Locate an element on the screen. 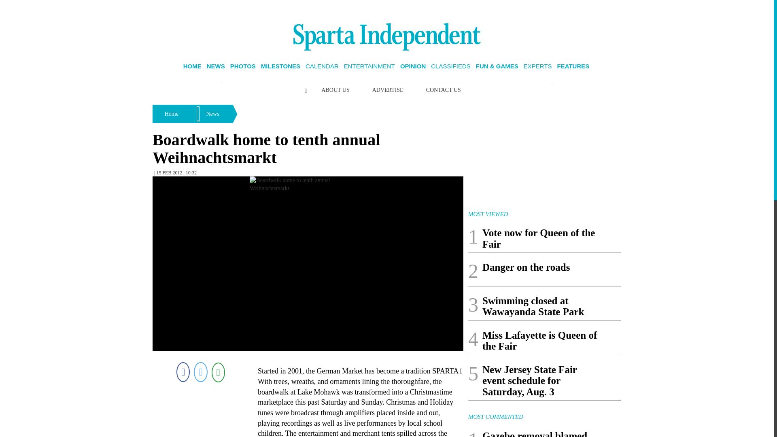 The height and width of the screenshot is (437, 777). FEATURES is located at coordinates (573, 66).